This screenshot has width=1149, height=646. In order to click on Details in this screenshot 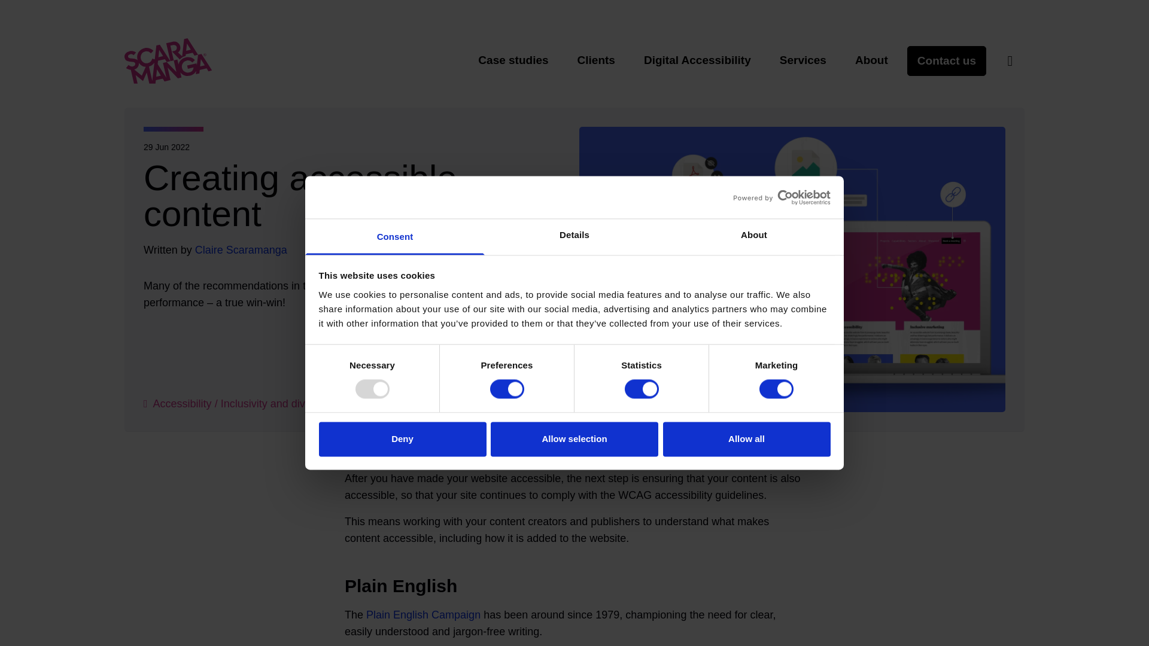, I will do `click(574, 237)`.